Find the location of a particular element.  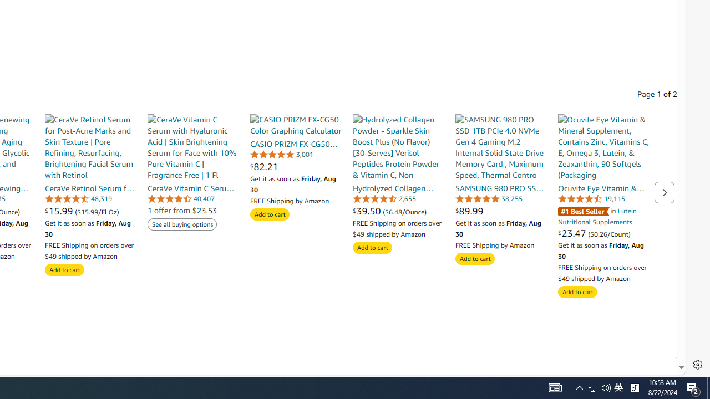

($0.26/Count) is located at coordinates (609, 233).